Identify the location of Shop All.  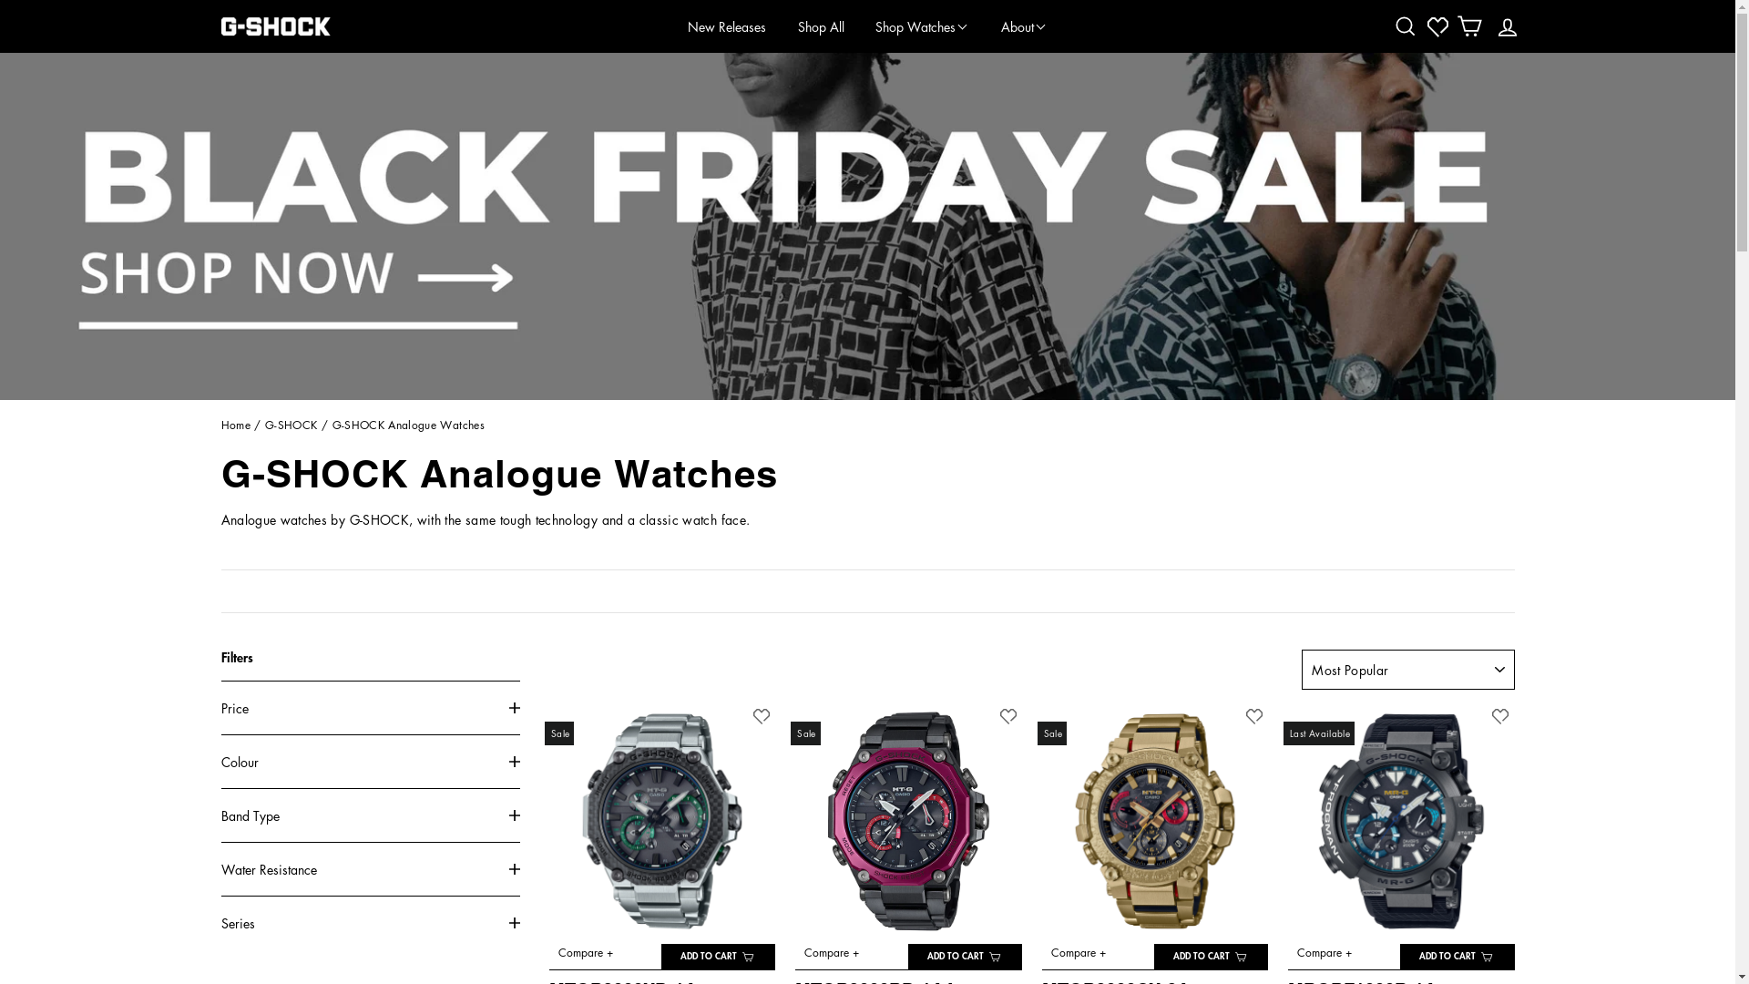
(822, 26).